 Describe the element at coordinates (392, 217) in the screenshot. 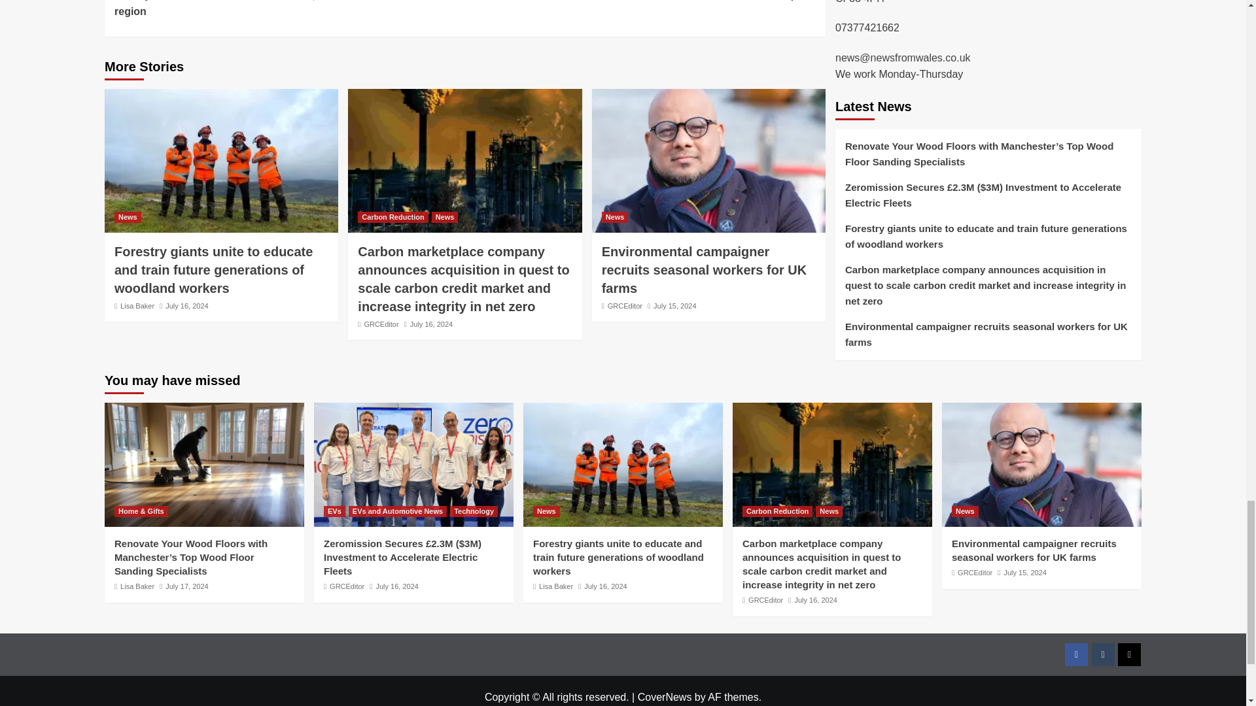

I see `Carbon Reduction` at that location.